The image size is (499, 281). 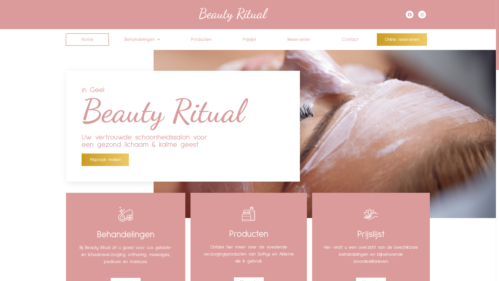 I want to click on Prijslijst, so click(x=371, y=234).